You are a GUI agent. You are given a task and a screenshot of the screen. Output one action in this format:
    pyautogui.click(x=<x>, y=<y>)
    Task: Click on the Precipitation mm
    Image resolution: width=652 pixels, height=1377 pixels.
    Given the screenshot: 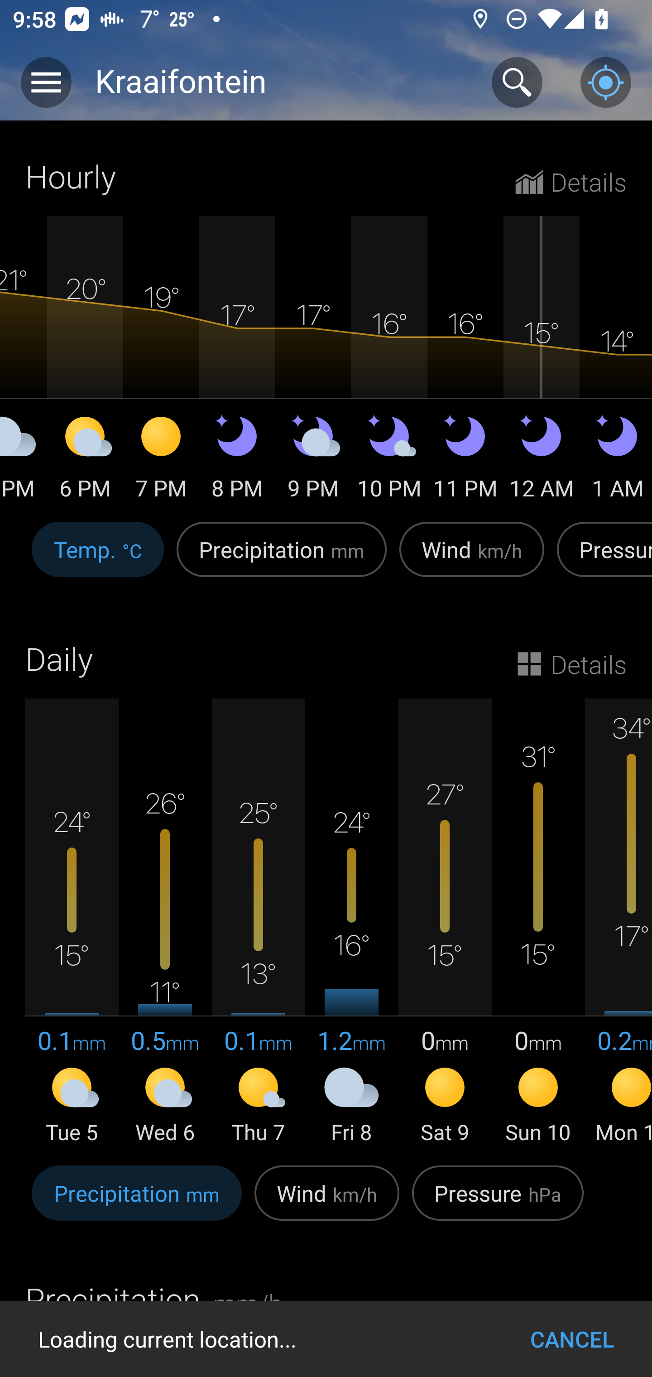 What is the action you would take?
    pyautogui.click(x=137, y=1203)
    